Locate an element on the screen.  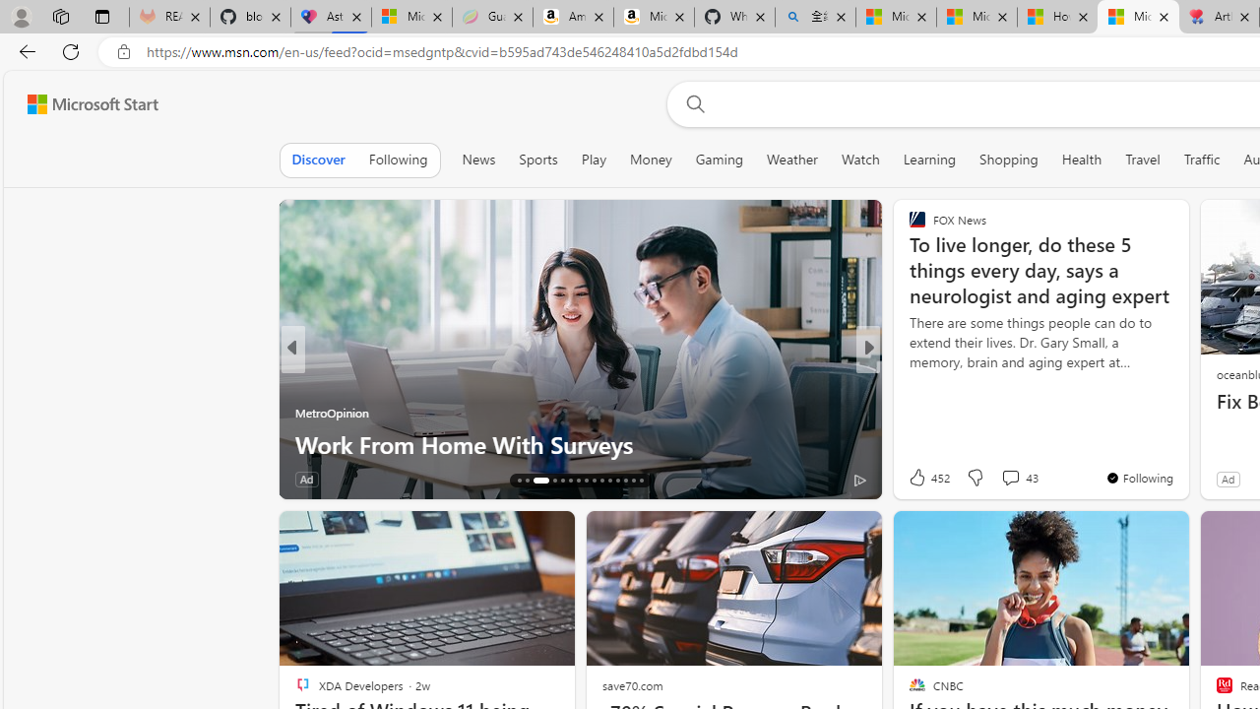
Dislike is located at coordinates (975, 477).